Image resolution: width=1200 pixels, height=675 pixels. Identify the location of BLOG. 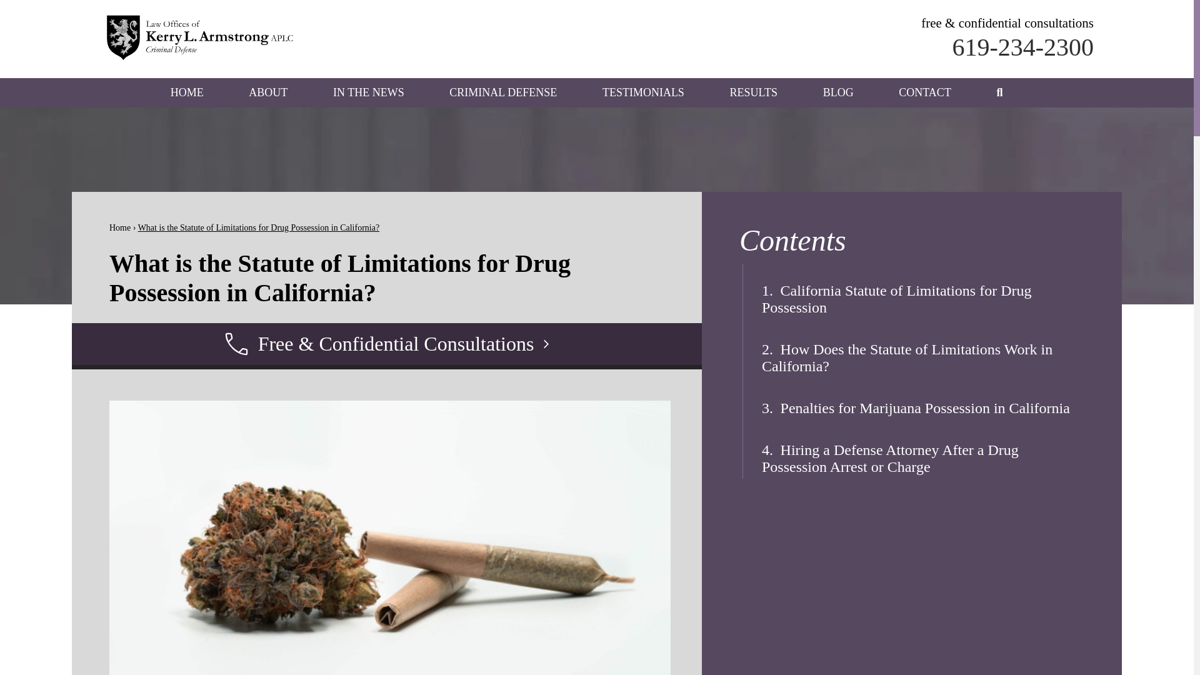
(838, 92).